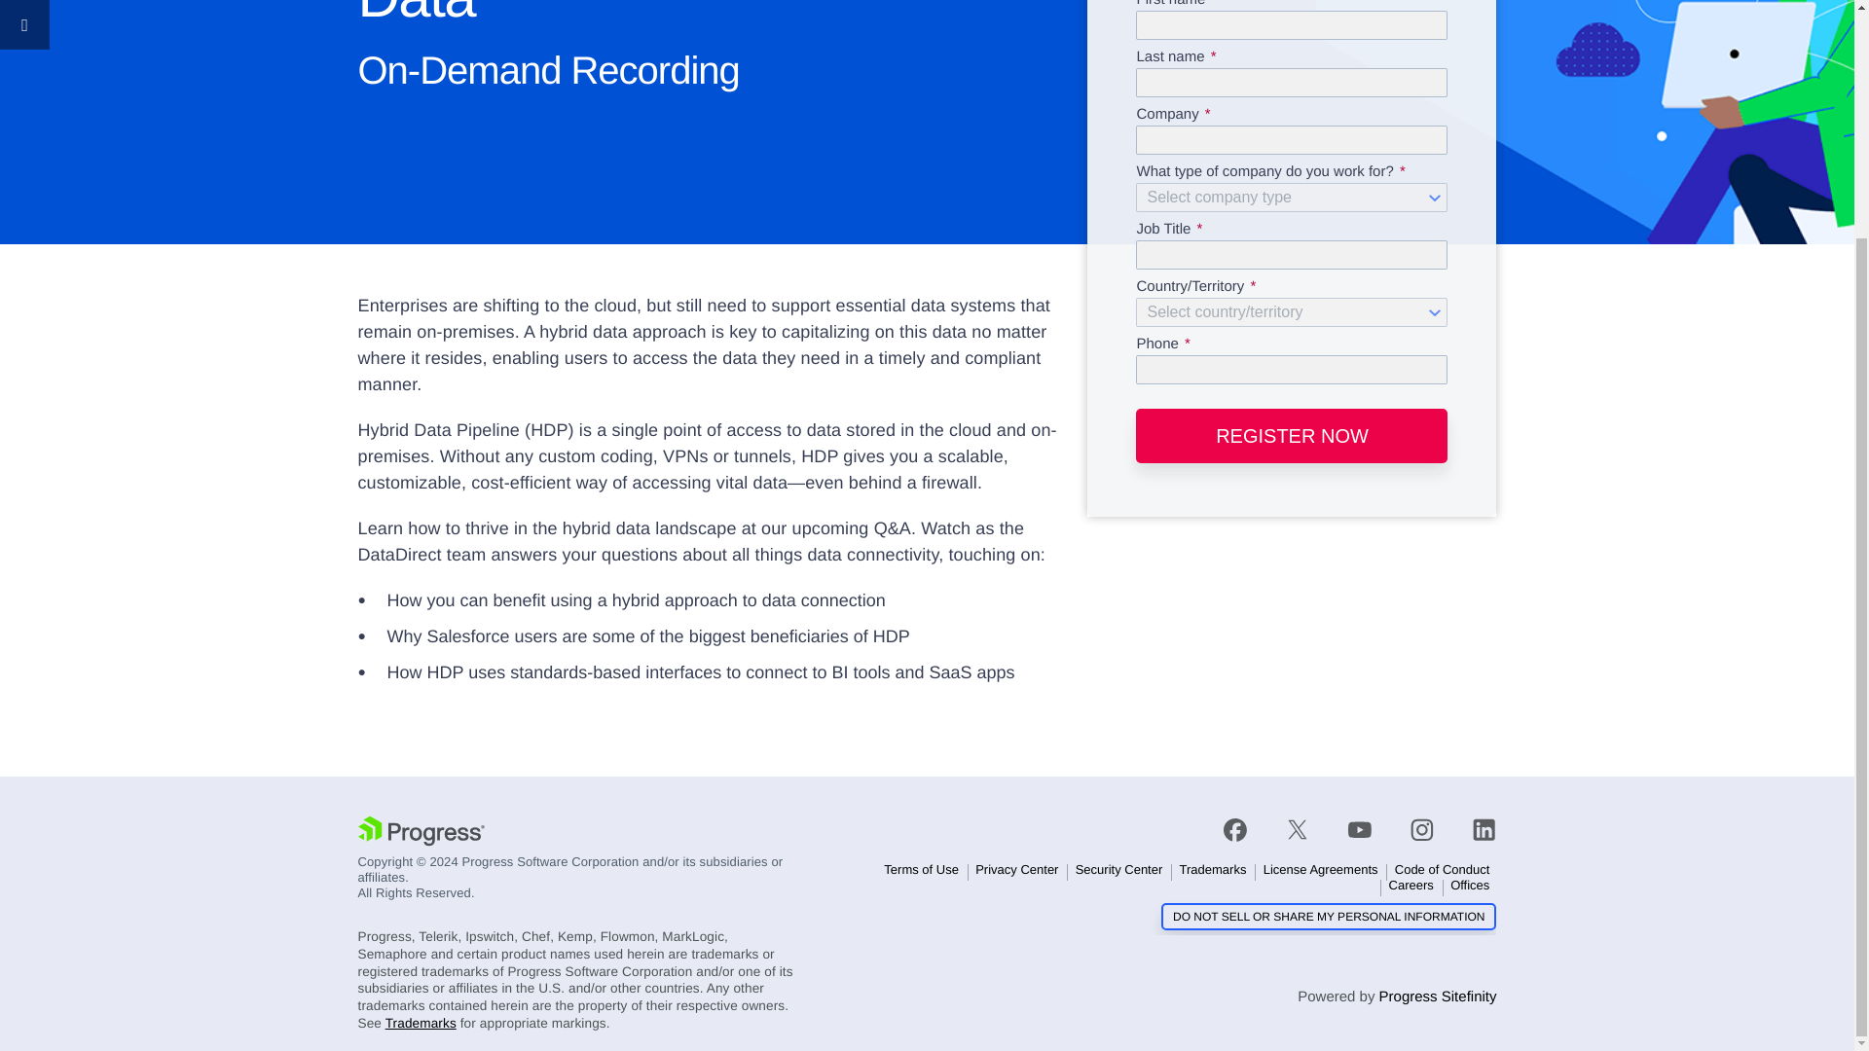 The height and width of the screenshot is (1051, 1869). What do you see at coordinates (1443, 869) in the screenshot?
I see `Code of Conduct` at bounding box center [1443, 869].